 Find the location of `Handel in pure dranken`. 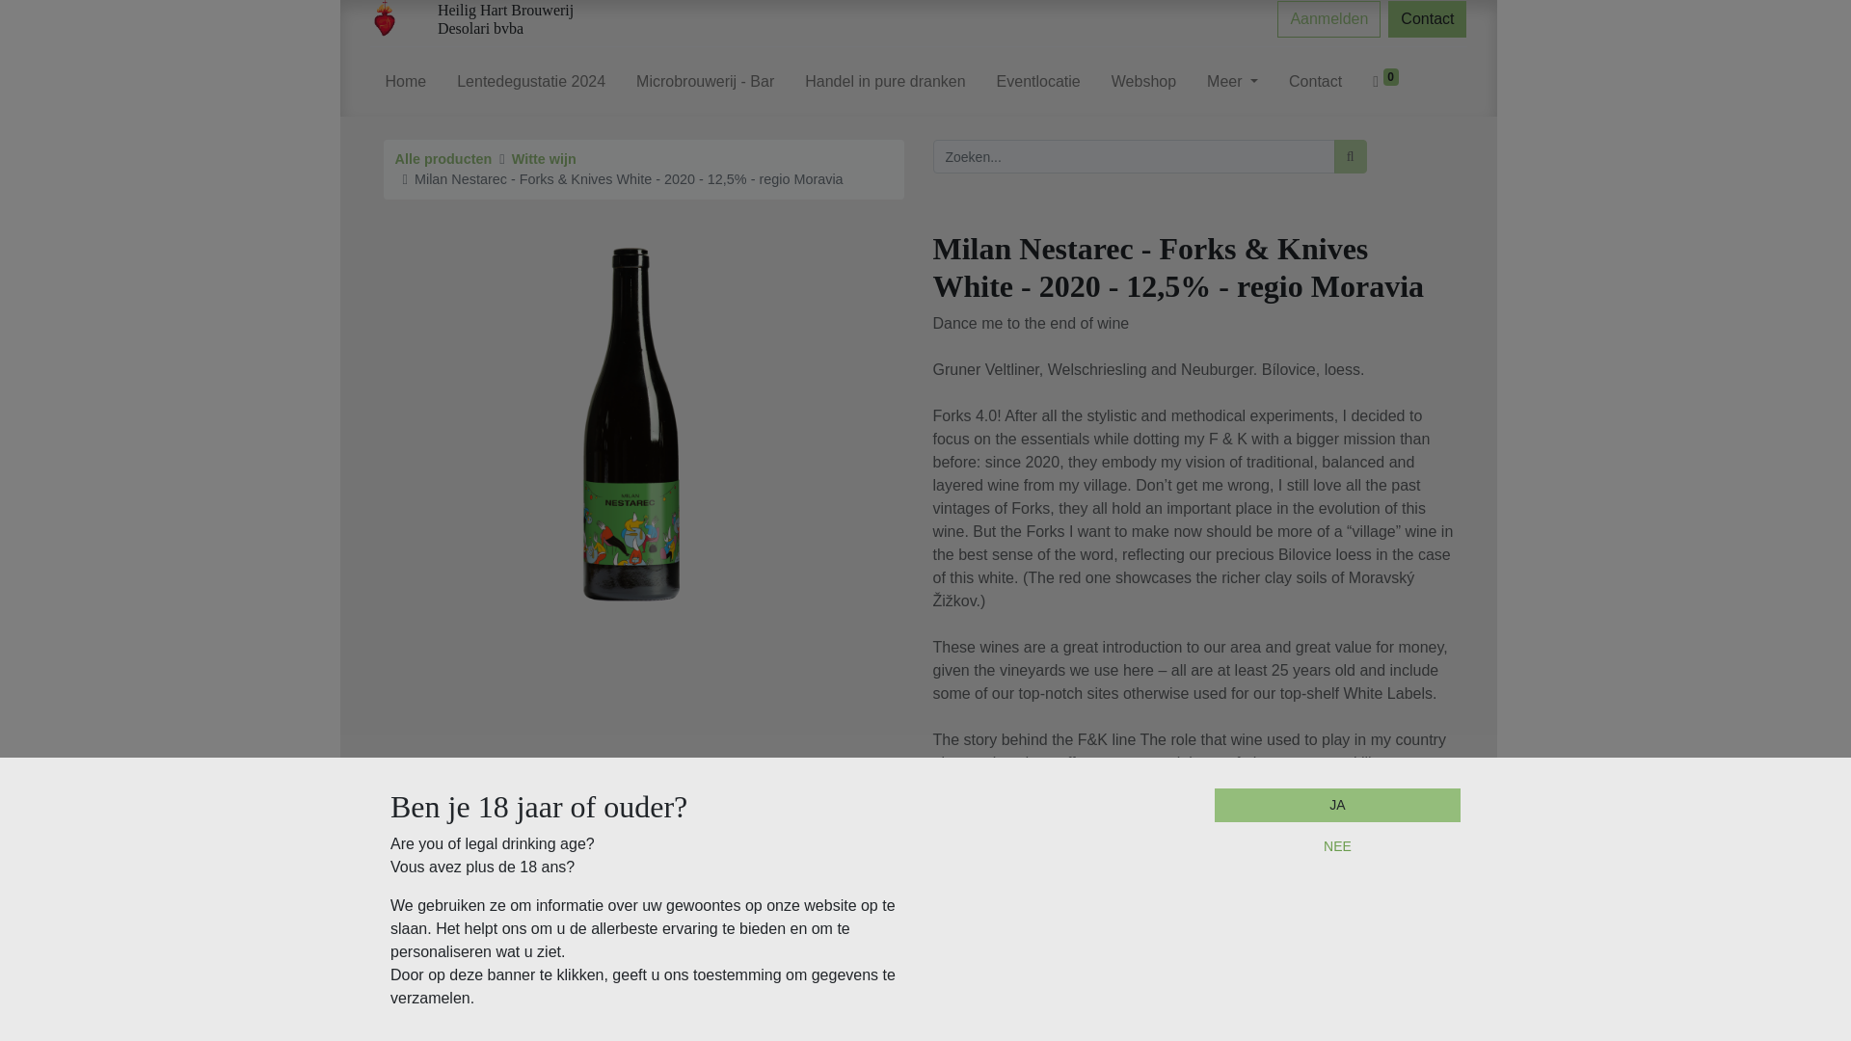

Handel in pure dranken is located at coordinates (885, 85).